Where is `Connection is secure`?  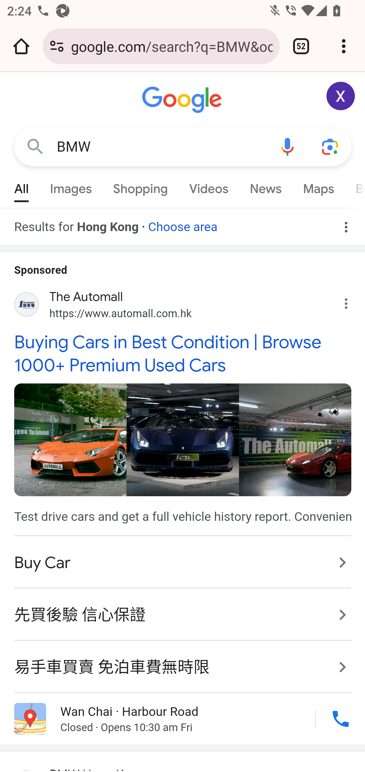 Connection is secure is located at coordinates (57, 46).